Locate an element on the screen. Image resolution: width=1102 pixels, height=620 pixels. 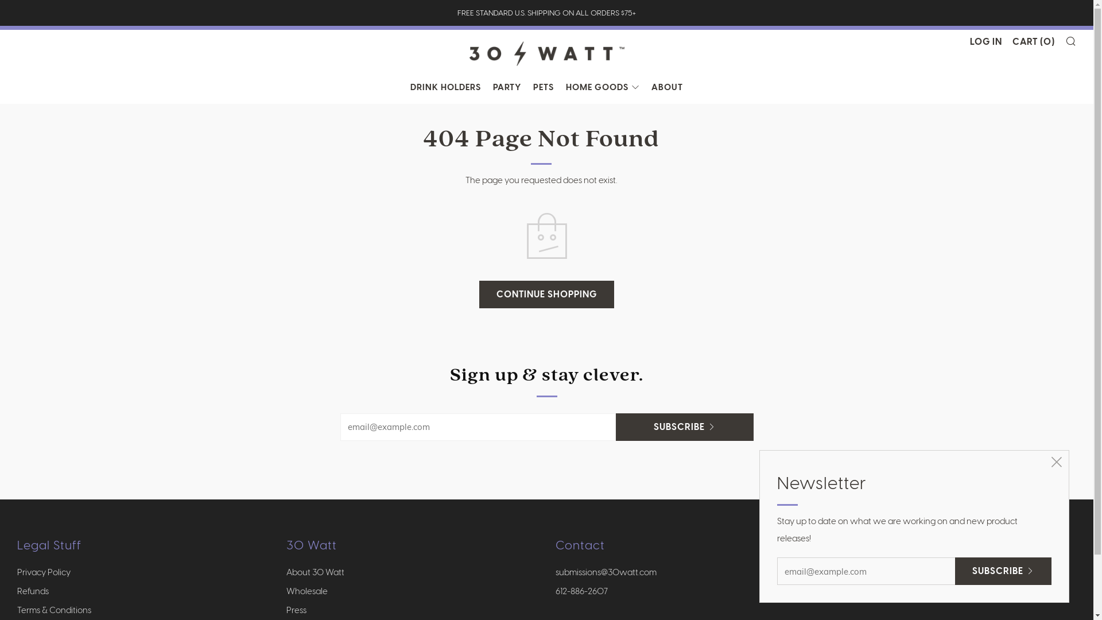
Press is located at coordinates (296, 610).